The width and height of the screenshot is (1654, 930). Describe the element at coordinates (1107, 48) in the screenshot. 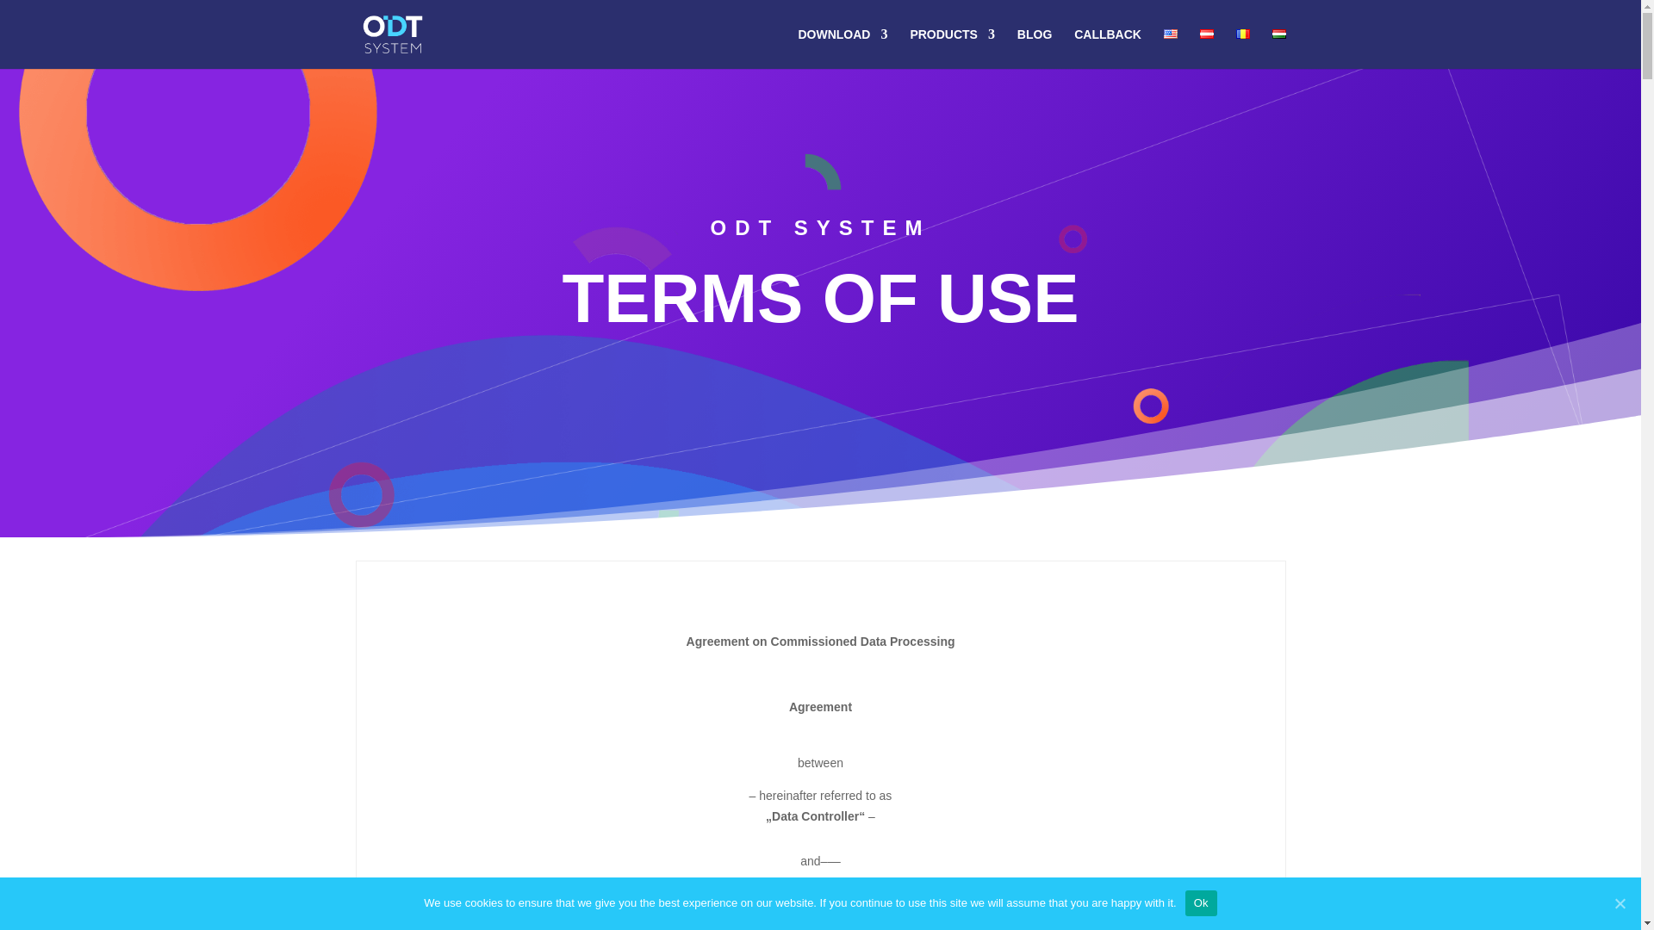

I see `CALLBACK` at that location.